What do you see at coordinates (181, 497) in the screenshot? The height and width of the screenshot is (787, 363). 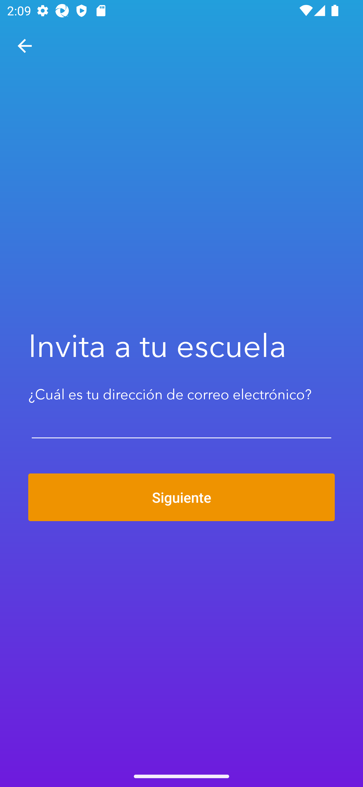 I see `Siguiente` at bounding box center [181, 497].